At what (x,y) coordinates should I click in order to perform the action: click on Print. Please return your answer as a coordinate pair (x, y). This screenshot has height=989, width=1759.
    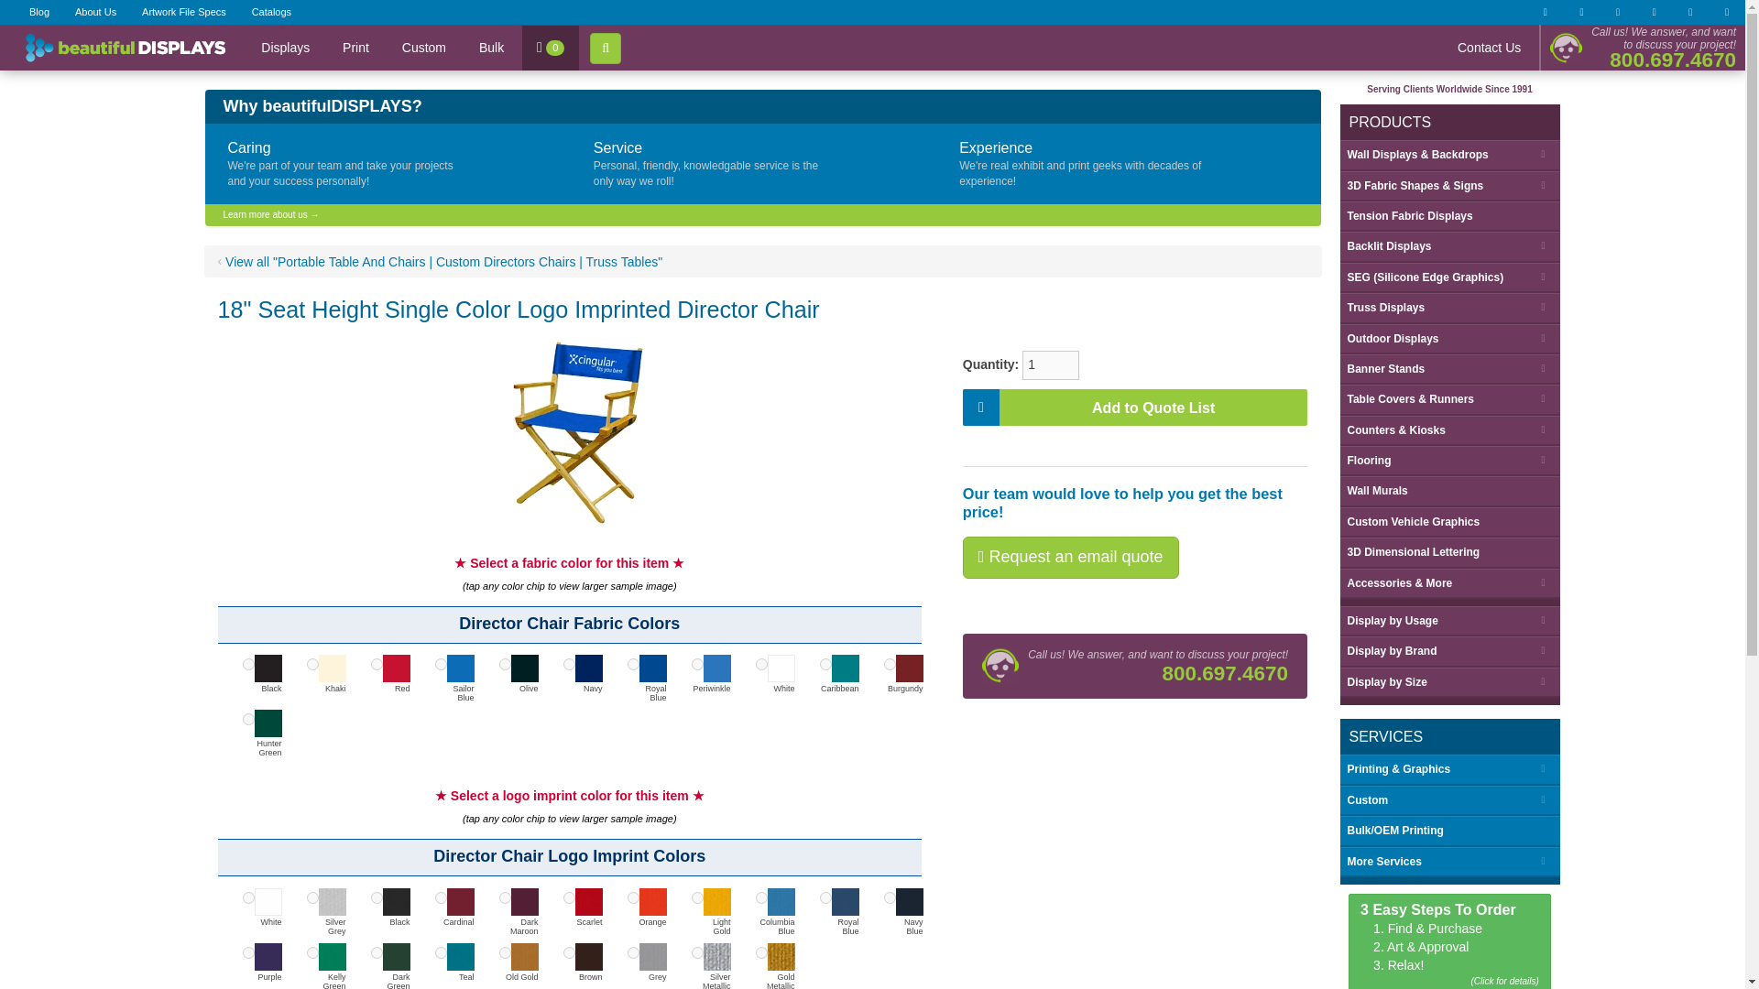
    Looking at the image, I should click on (355, 48).